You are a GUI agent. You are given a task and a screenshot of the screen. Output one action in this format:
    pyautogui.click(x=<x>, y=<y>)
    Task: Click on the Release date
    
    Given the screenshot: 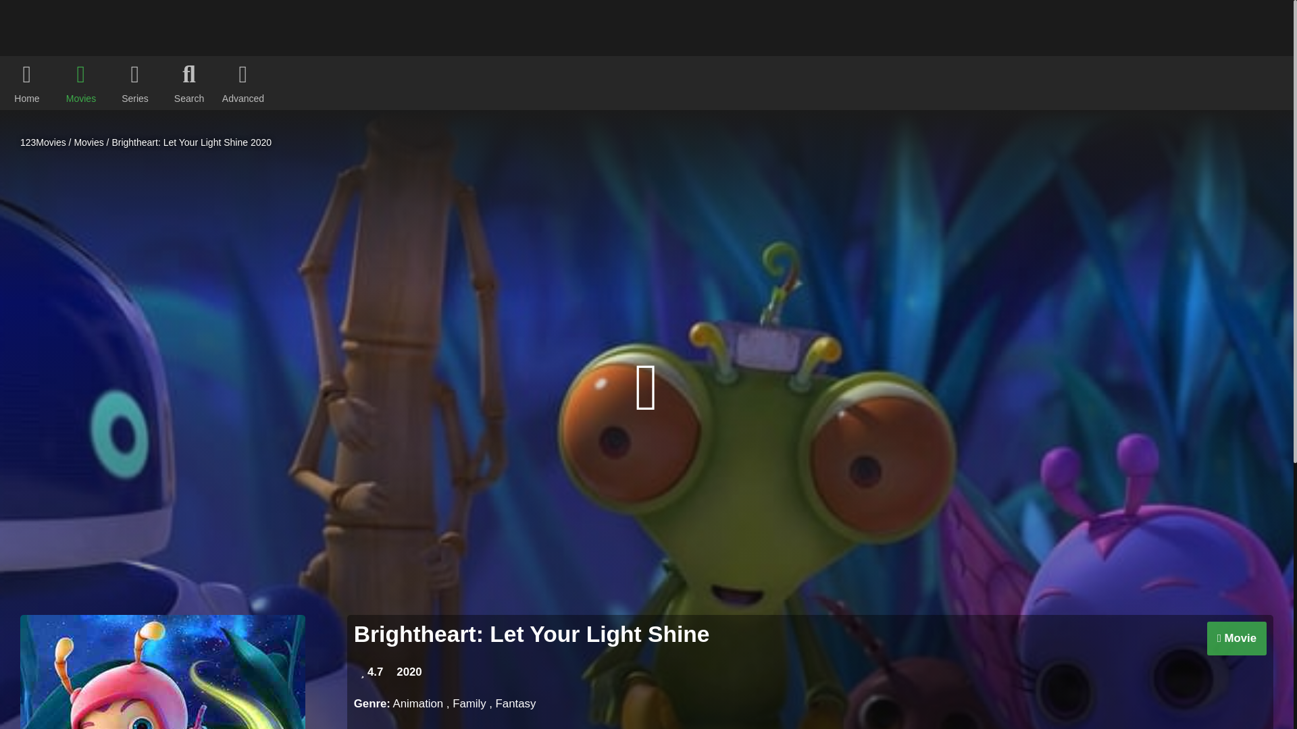 What is the action you would take?
    pyautogui.click(x=409, y=672)
    